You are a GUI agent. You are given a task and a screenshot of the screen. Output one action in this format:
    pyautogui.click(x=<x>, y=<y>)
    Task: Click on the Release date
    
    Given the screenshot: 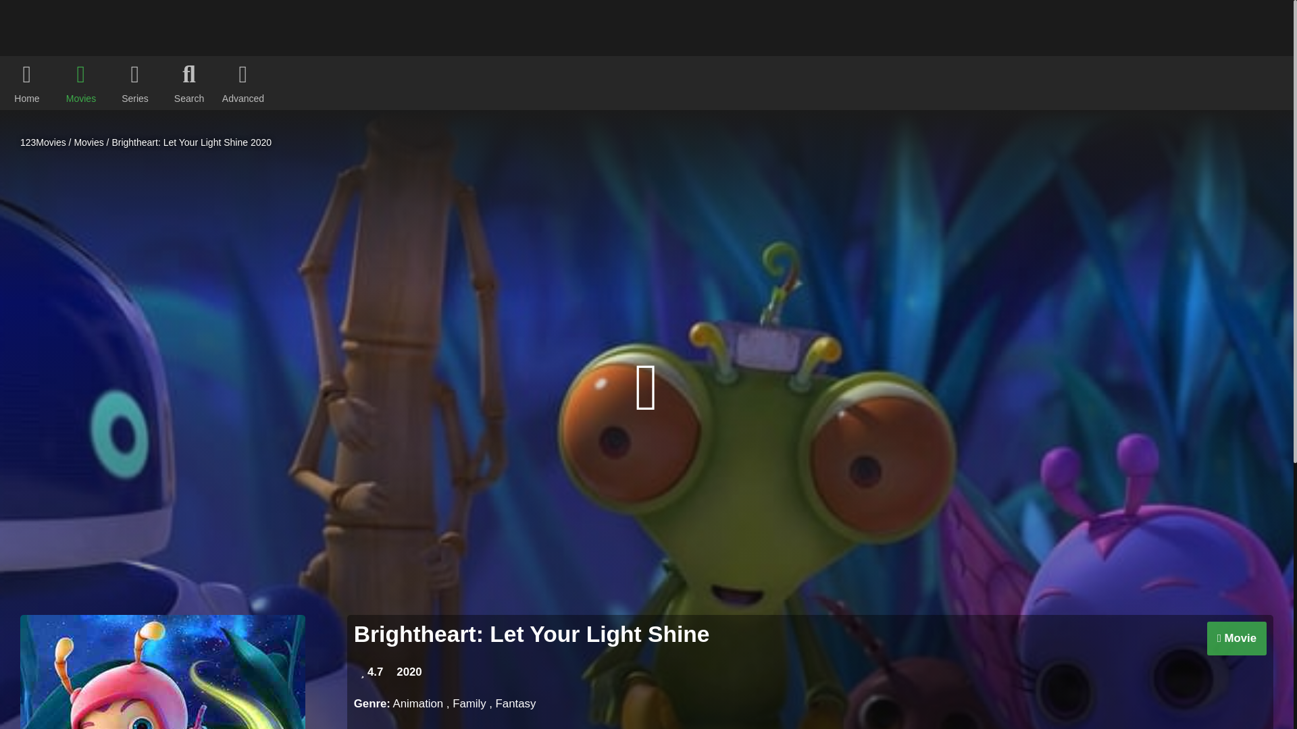 What is the action you would take?
    pyautogui.click(x=409, y=672)
    